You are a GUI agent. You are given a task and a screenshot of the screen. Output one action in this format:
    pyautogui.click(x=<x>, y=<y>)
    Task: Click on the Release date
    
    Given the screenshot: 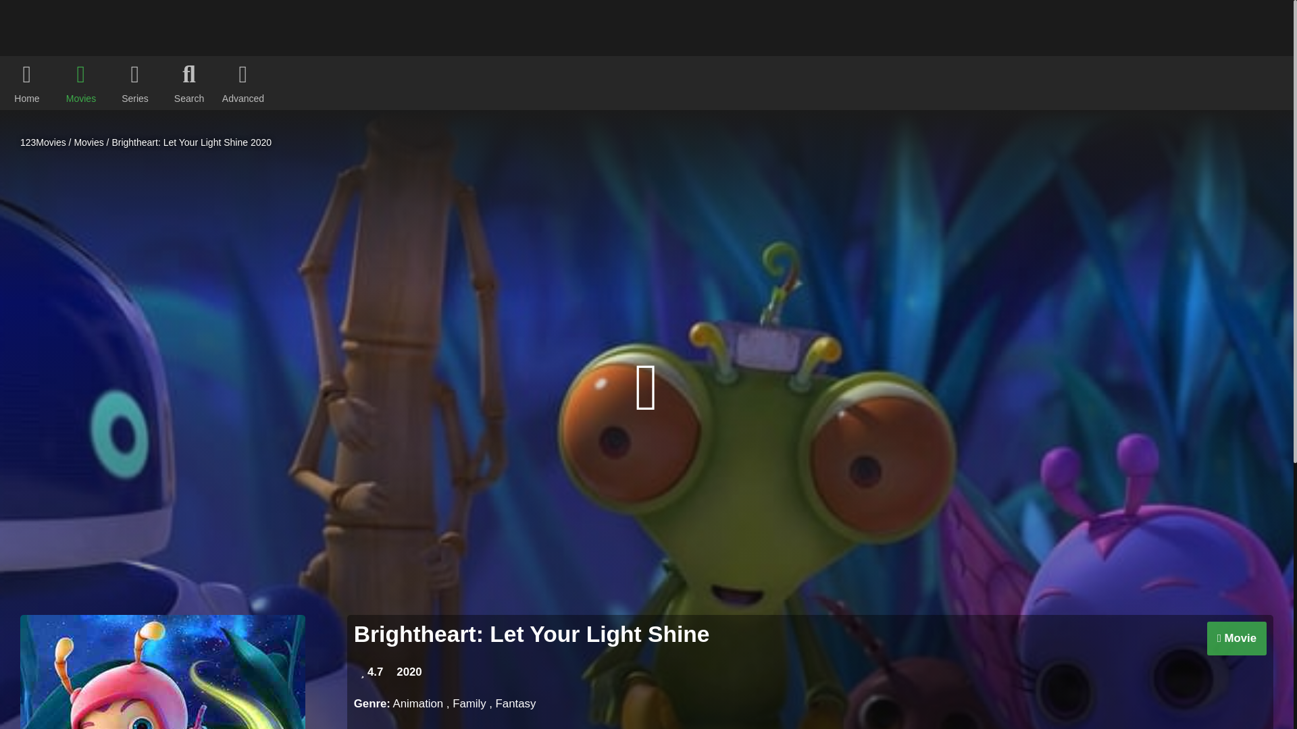 What is the action you would take?
    pyautogui.click(x=409, y=672)
    